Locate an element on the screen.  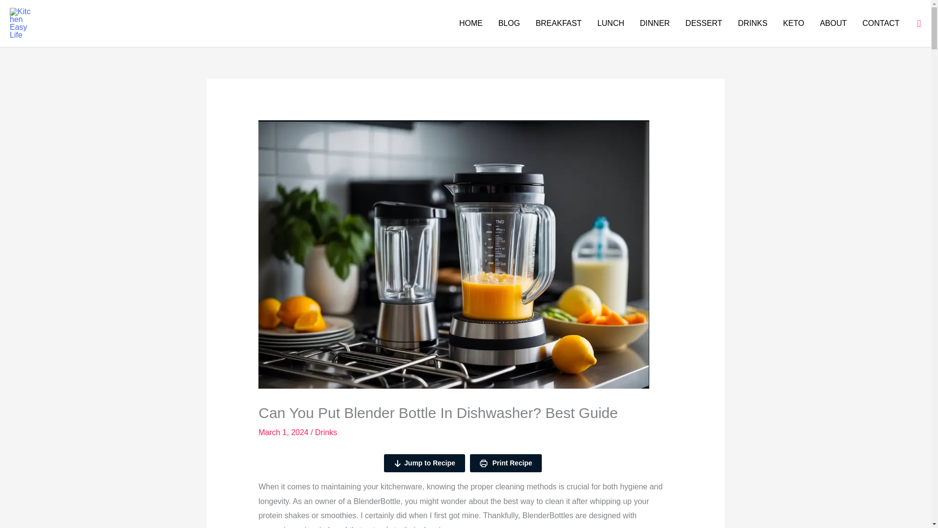
DRINKS is located at coordinates (752, 23).